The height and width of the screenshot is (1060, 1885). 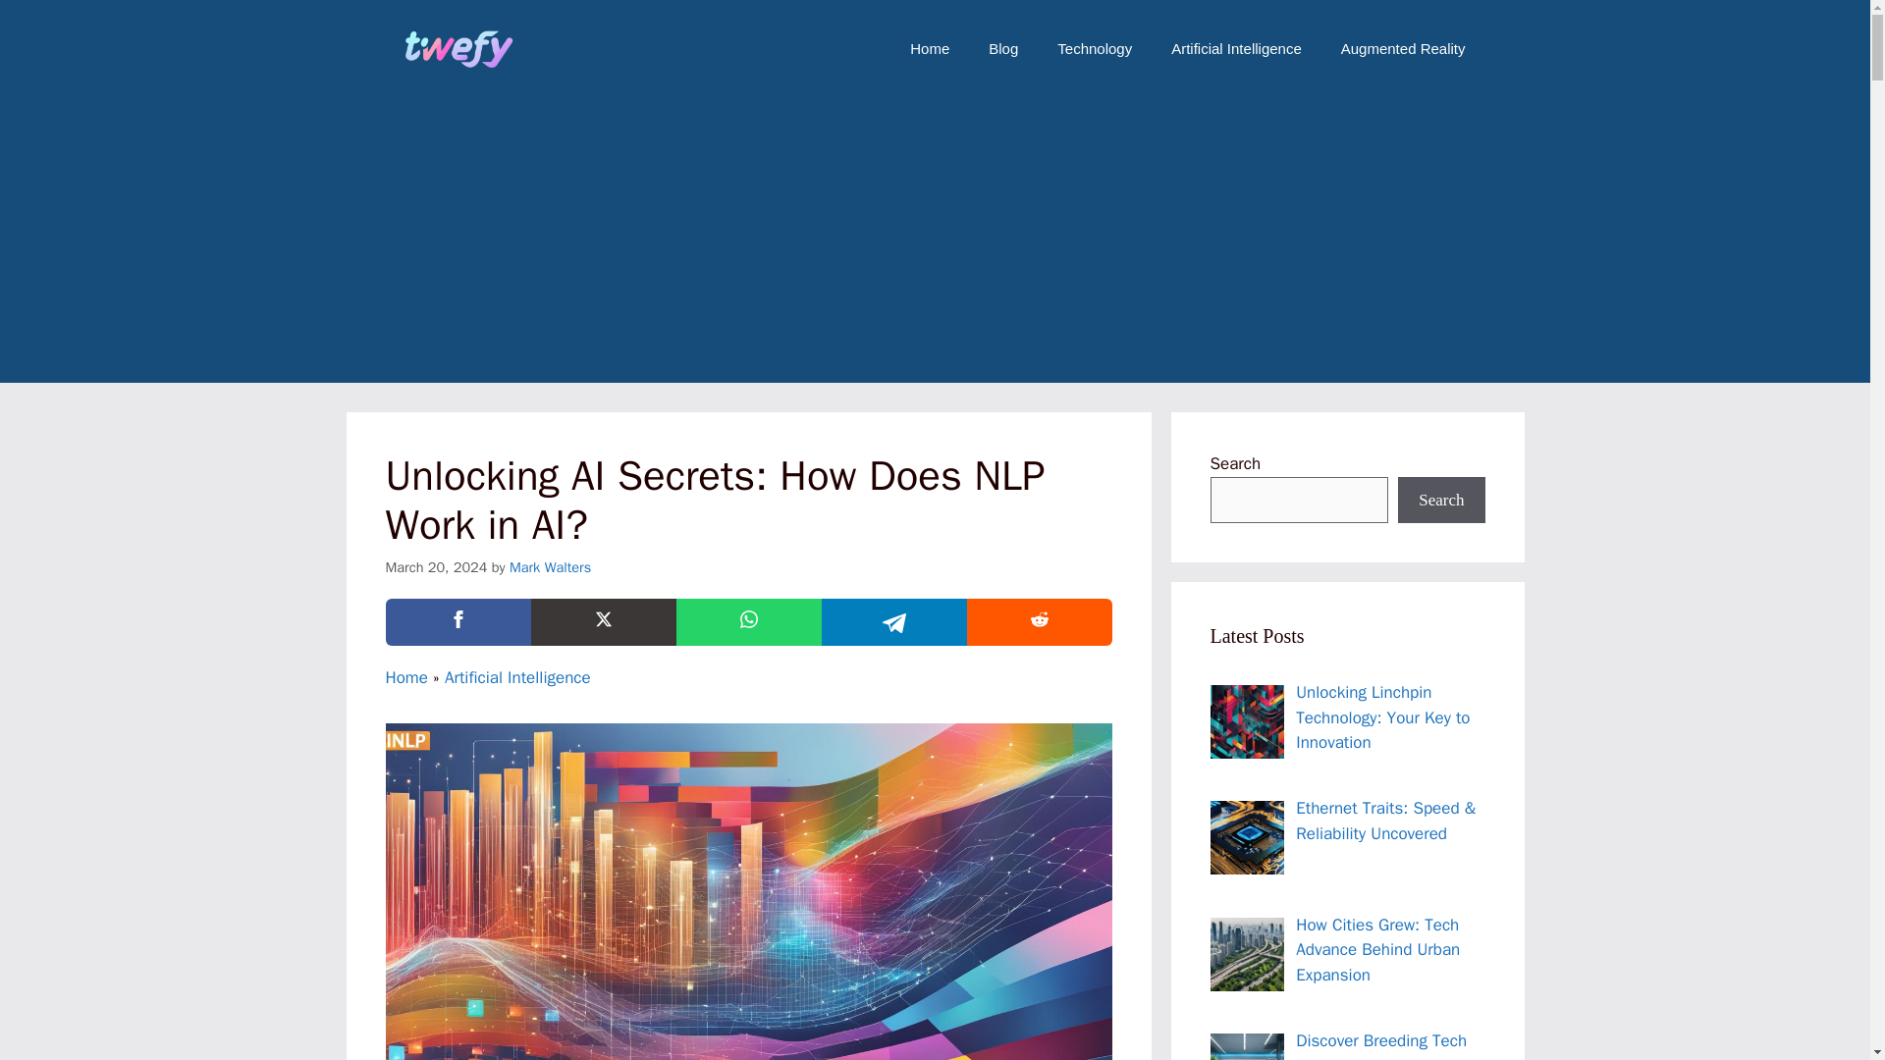 What do you see at coordinates (1402, 49) in the screenshot?
I see `Augmented Reality` at bounding box center [1402, 49].